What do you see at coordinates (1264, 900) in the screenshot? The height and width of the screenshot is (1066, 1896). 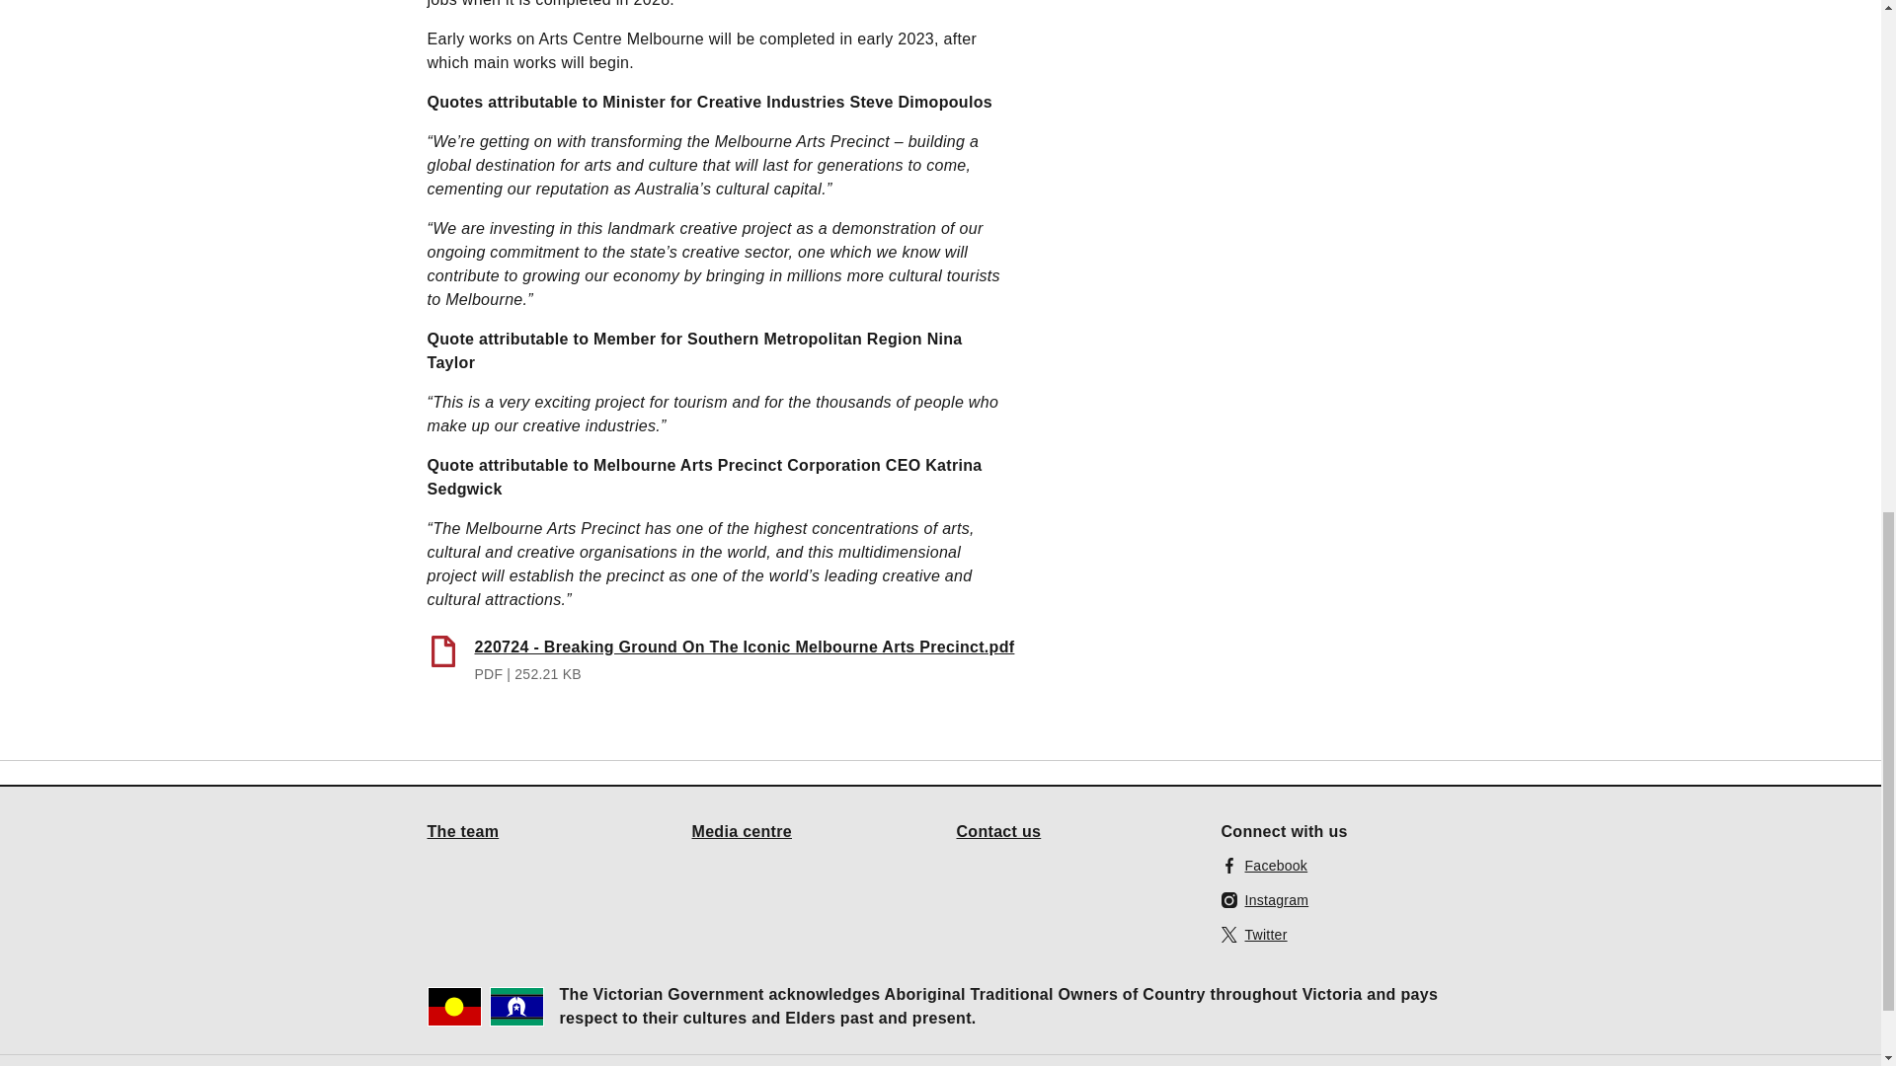 I see `Instagram` at bounding box center [1264, 900].